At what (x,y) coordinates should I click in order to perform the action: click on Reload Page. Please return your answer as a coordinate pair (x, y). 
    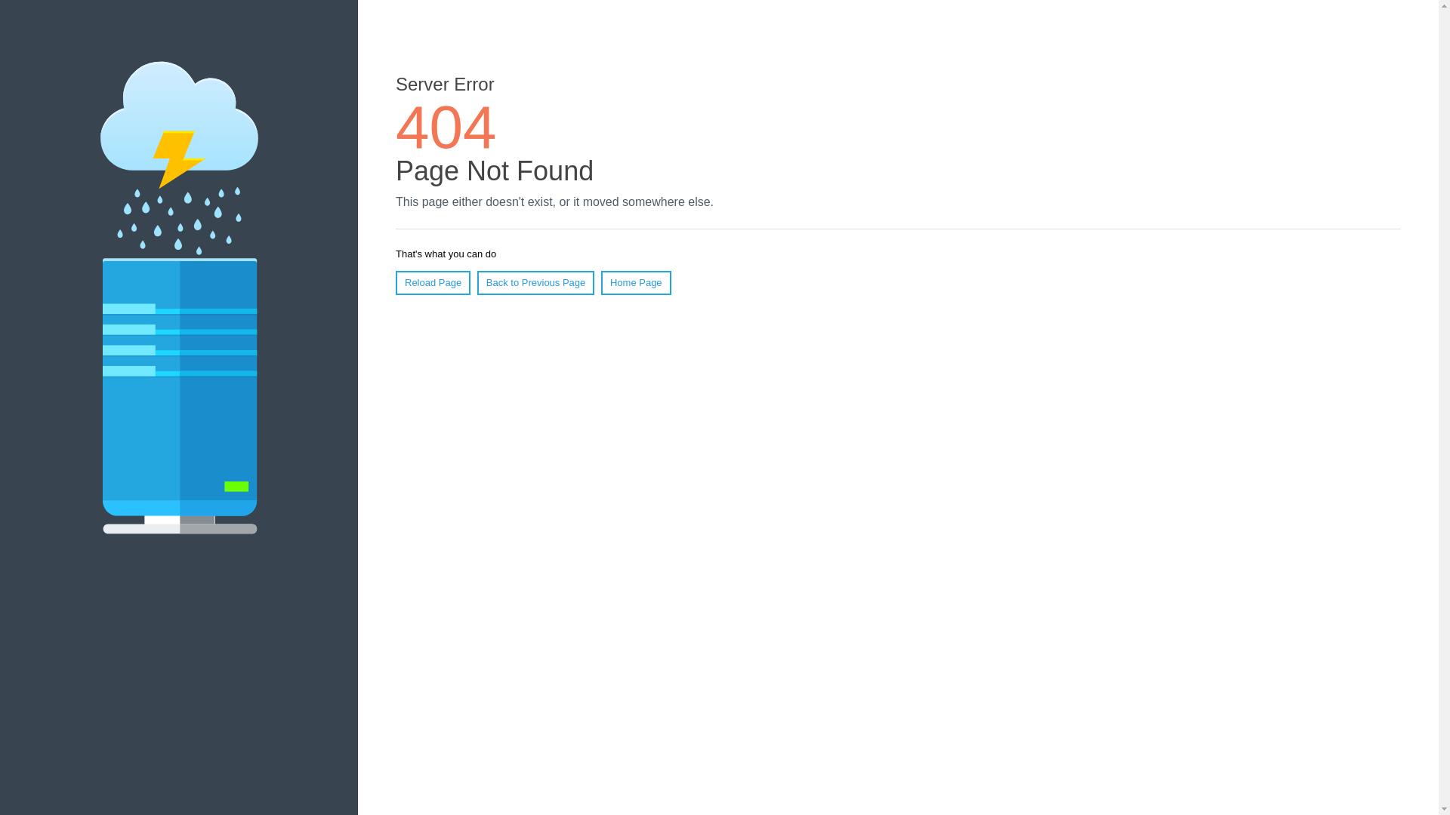
    Looking at the image, I should click on (433, 283).